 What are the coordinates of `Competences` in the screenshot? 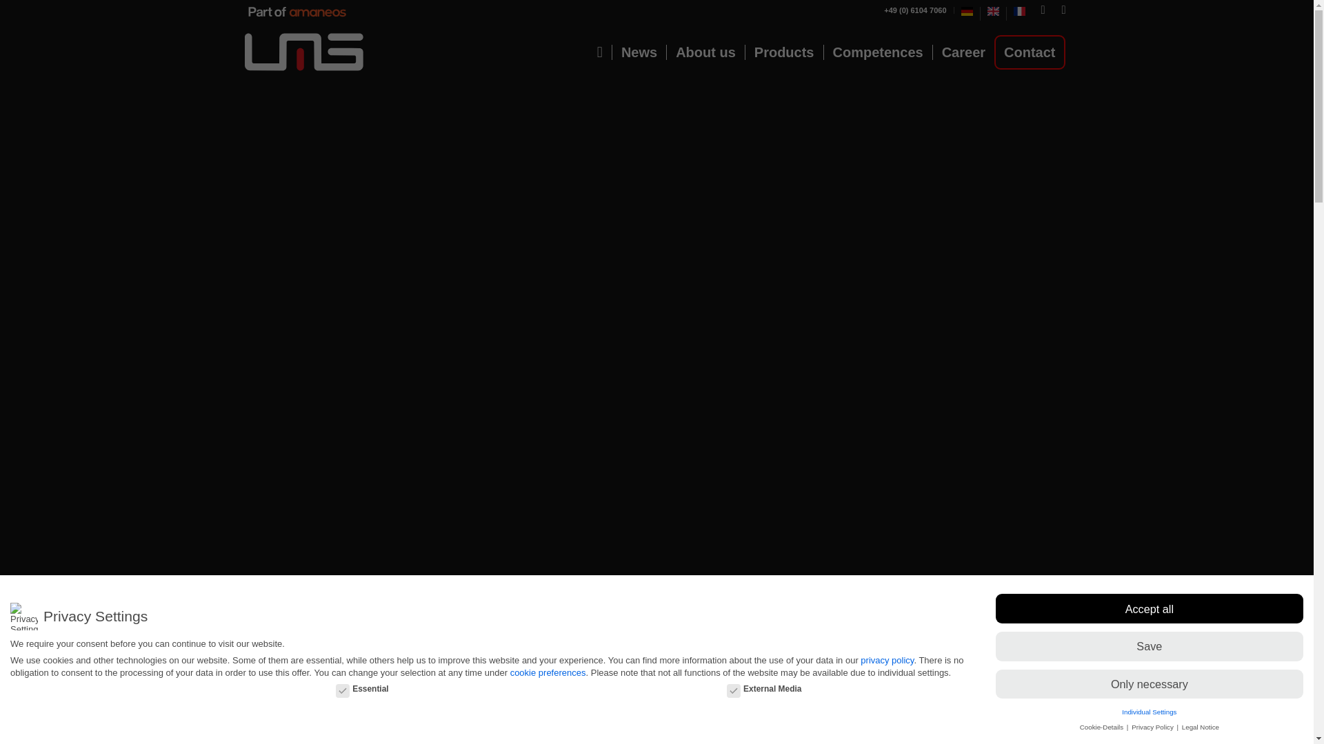 It's located at (877, 52).